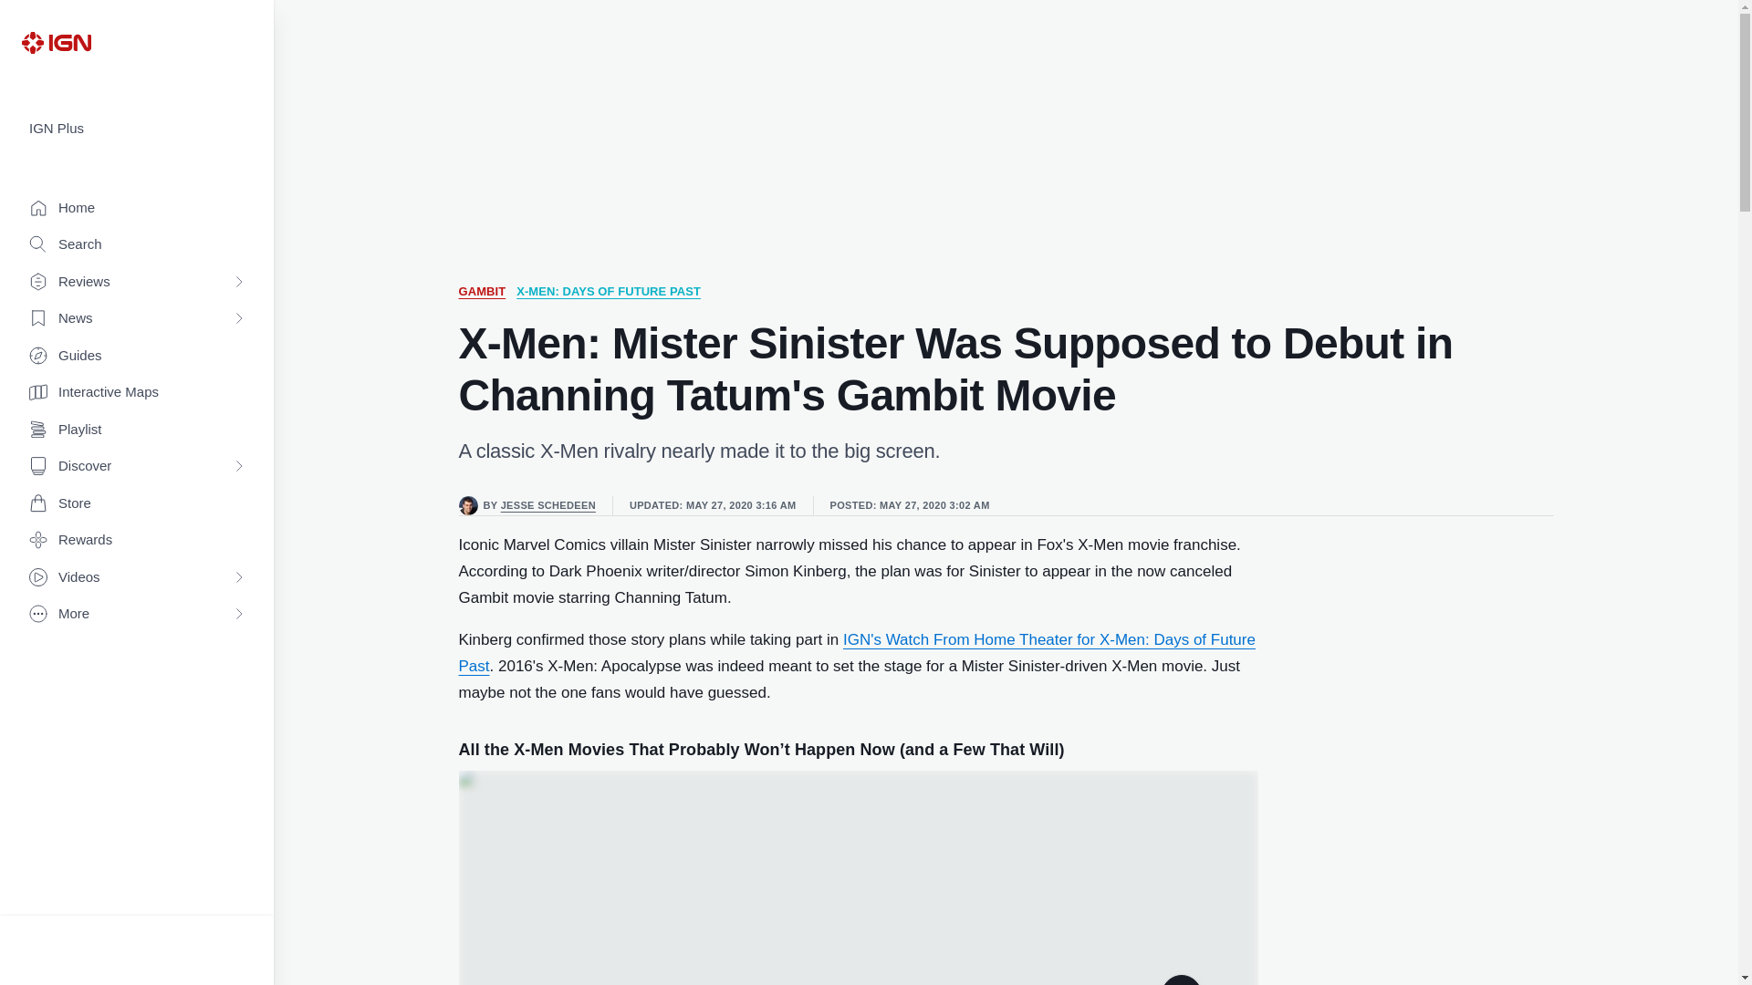 The image size is (1752, 985). I want to click on Videos, so click(137, 578).